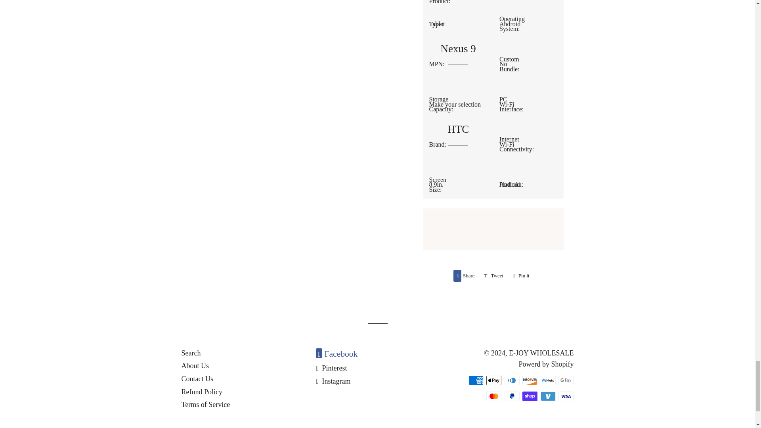 The image size is (761, 428). What do you see at coordinates (333, 381) in the screenshot?
I see `Discover` at bounding box center [333, 381].